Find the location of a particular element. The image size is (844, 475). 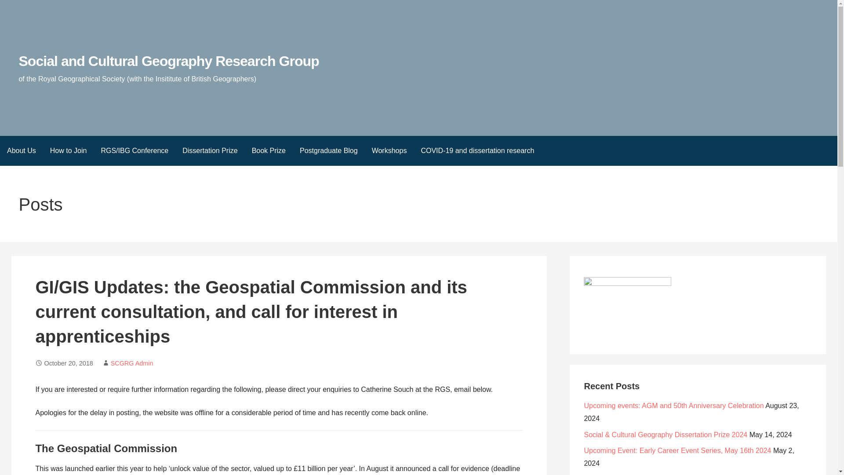

Book Prize is located at coordinates (269, 150).